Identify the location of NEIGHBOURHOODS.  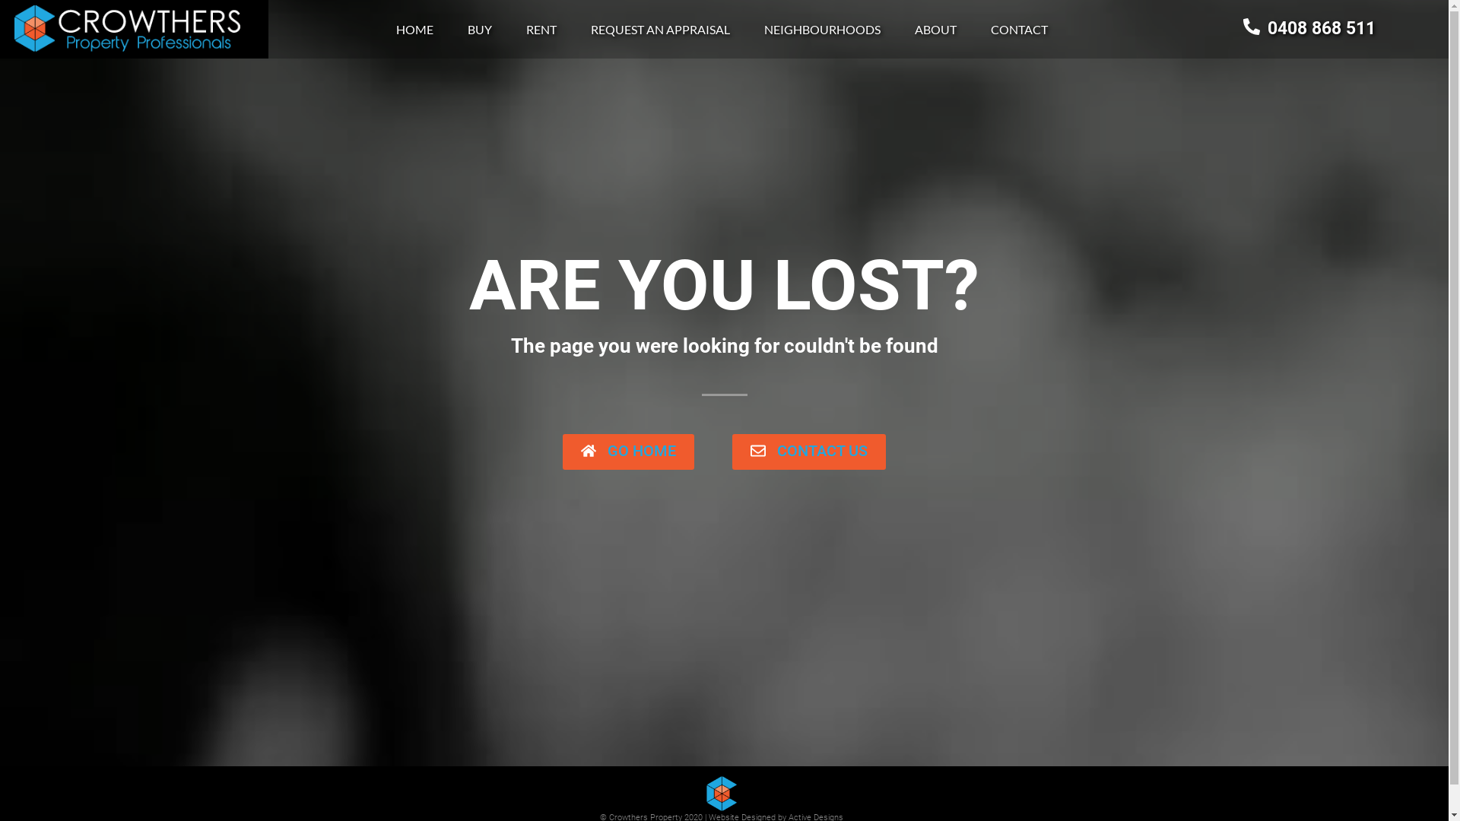
(823, 30).